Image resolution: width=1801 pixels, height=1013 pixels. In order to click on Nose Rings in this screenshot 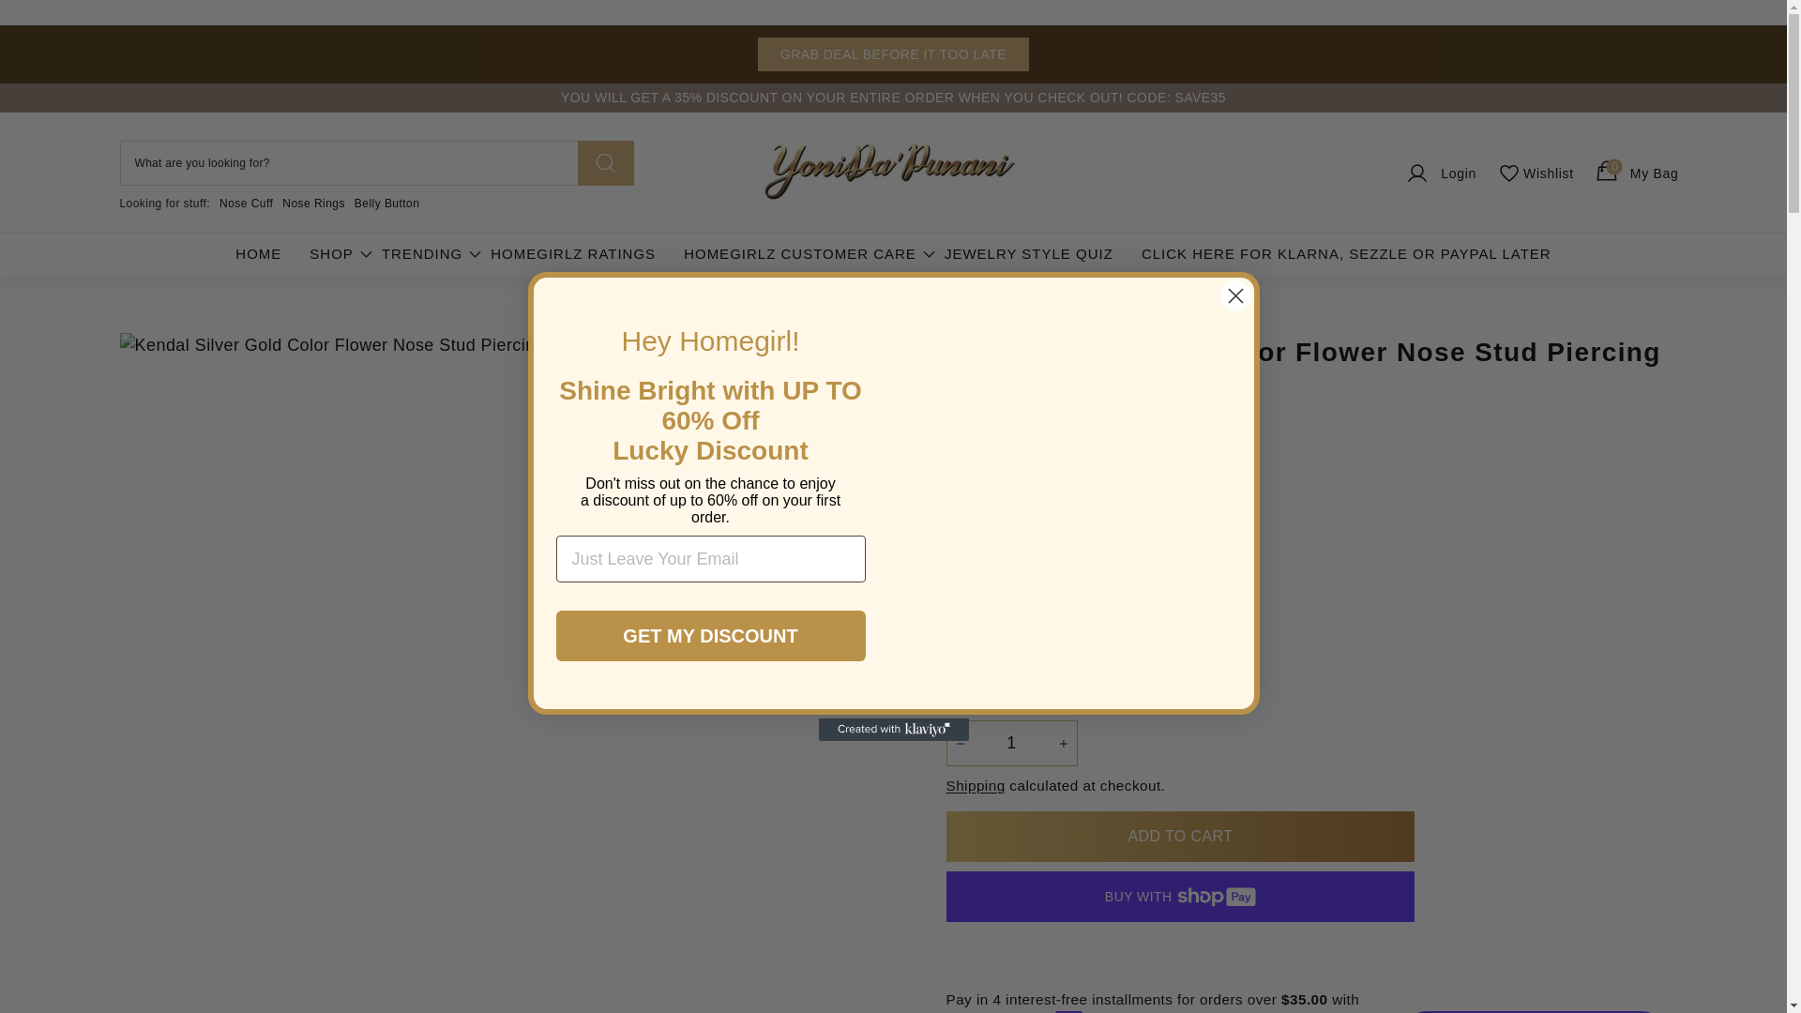, I will do `click(1011, 743)`.